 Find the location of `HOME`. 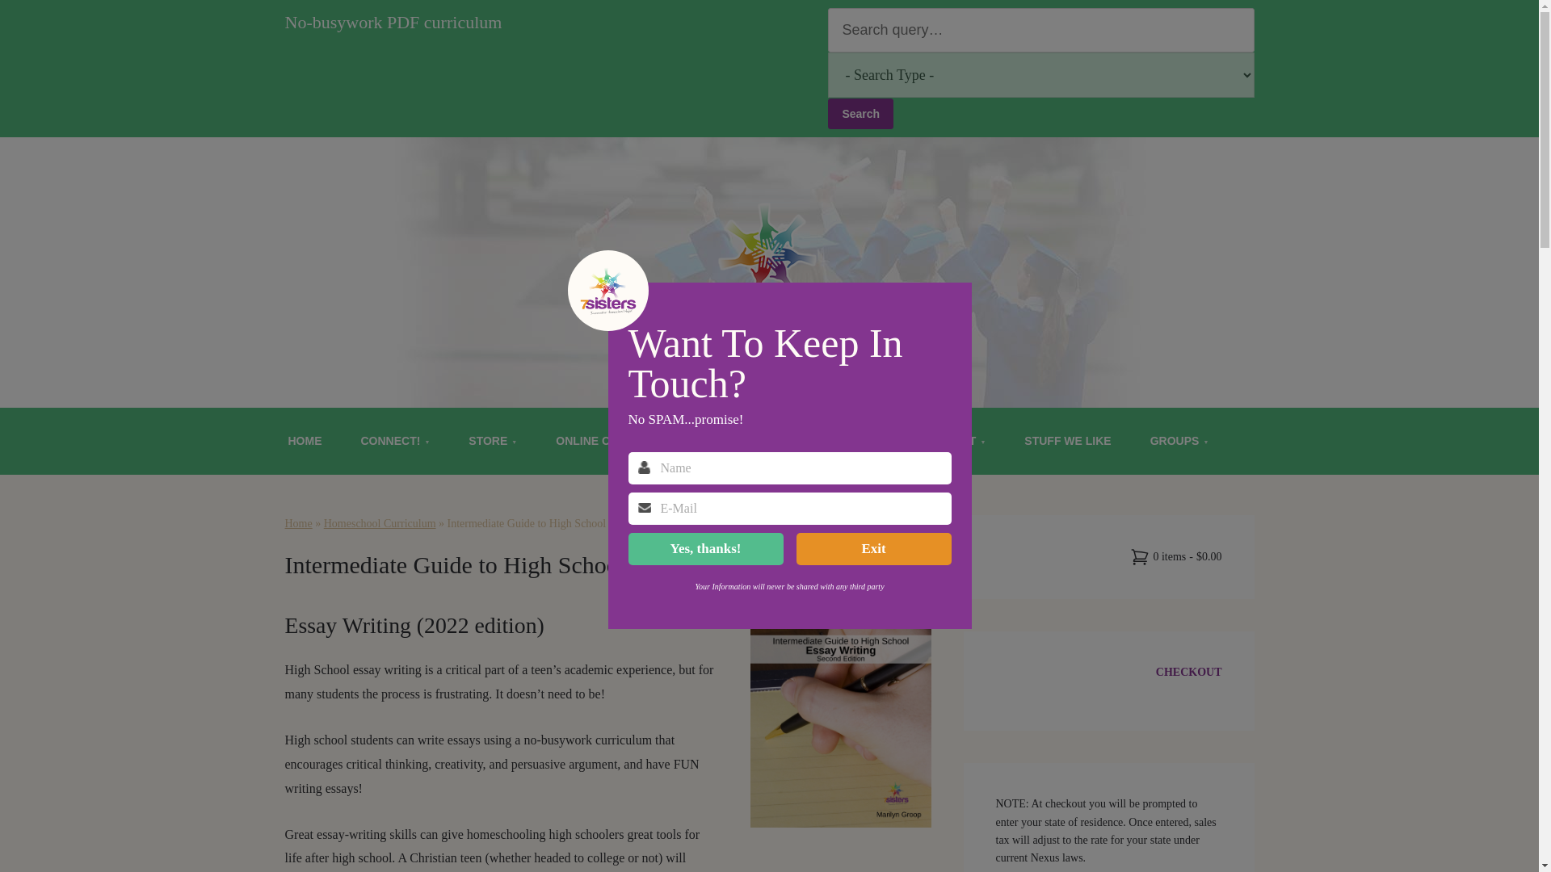

HOME is located at coordinates (305, 441).